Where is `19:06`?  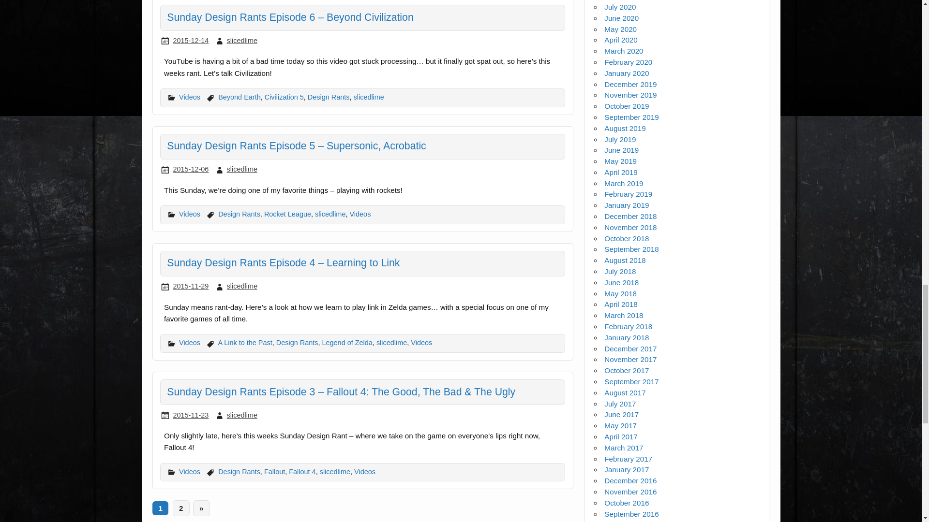
19:06 is located at coordinates (191, 169).